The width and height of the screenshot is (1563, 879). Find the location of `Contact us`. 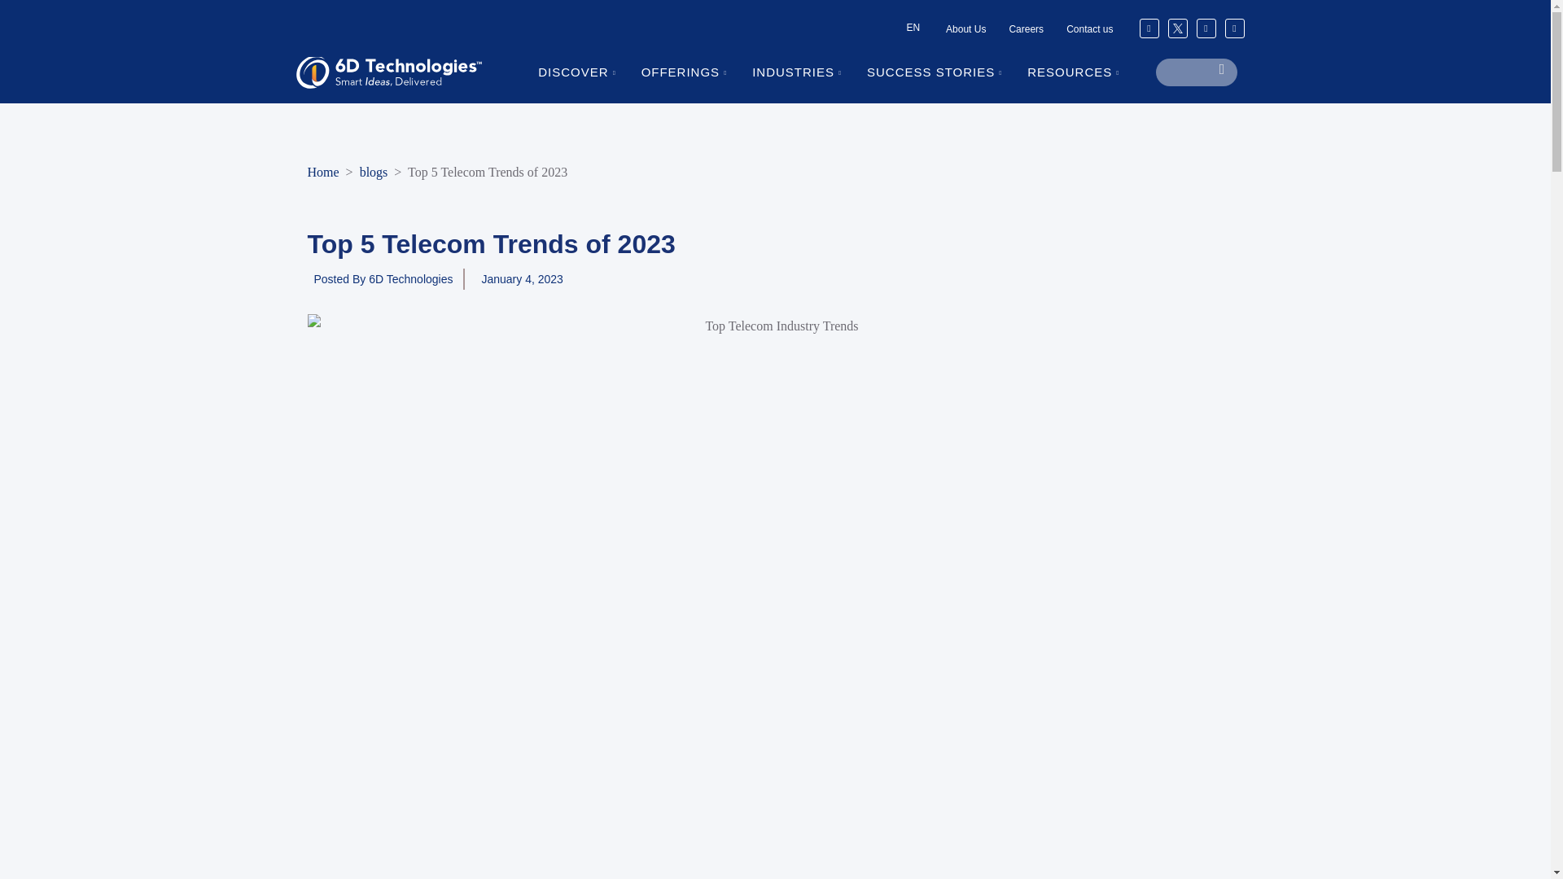

Contact us is located at coordinates (1089, 29).